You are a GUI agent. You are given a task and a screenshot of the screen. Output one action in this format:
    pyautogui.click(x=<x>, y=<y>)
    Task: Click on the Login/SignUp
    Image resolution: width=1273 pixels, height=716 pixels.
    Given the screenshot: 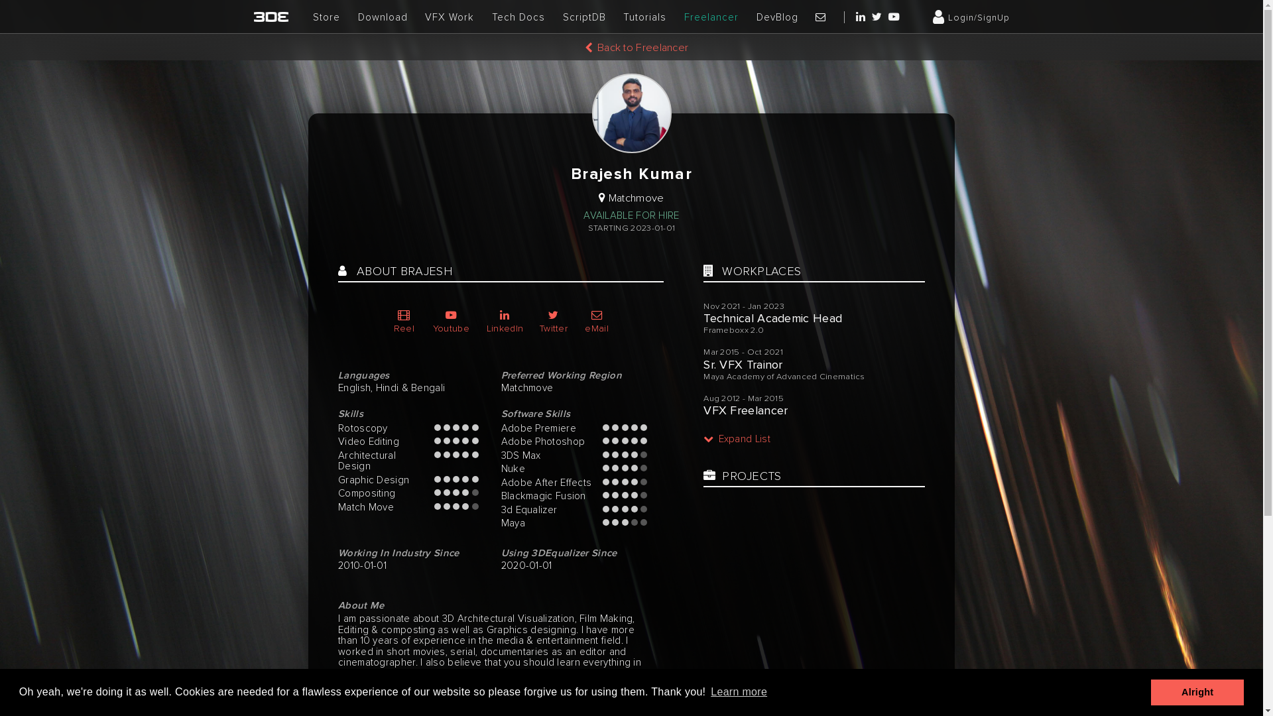 What is the action you would take?
    pyautogui.click(x=971, y=17)
    